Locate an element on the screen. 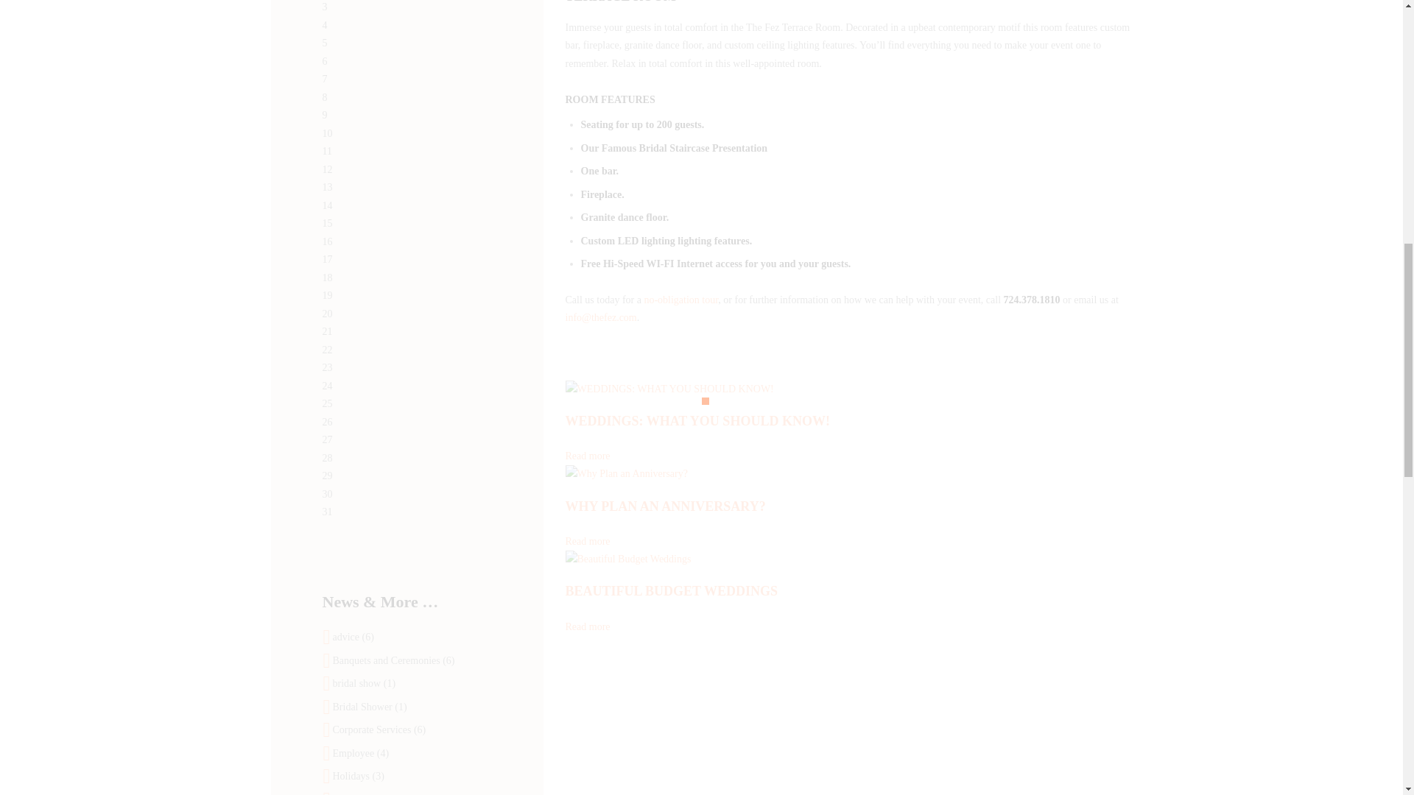 This screenshot has width=1414, height=795. Banquets and Ceremonies is located at coordinates (386, 660).